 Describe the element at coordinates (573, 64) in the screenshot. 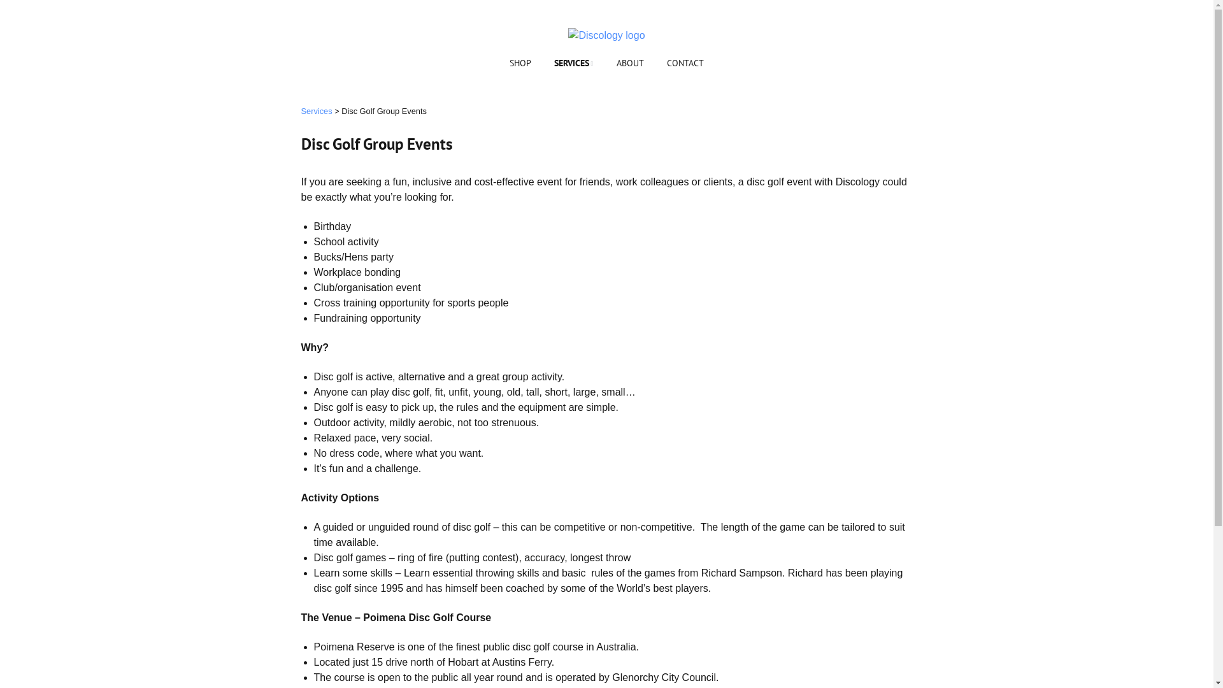

I see `SERVICES` at that location.